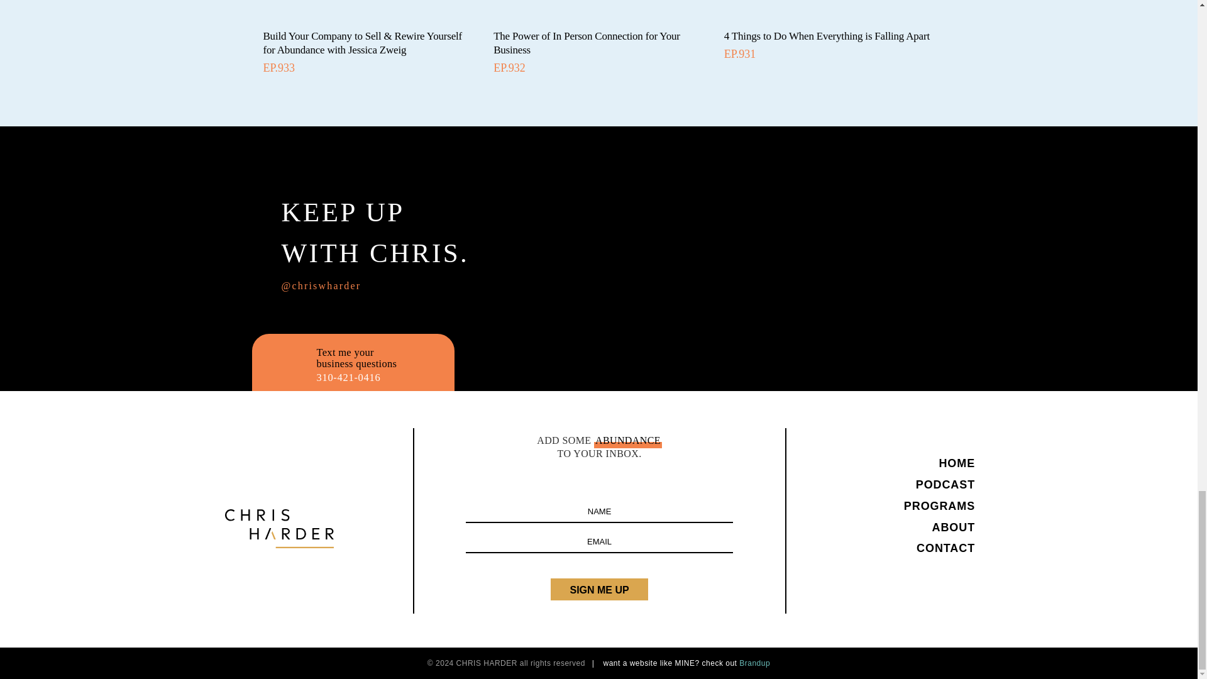 This screenshot has height=679, width=1207. Describe the element at coordinates (587, 43) in the screenshot. I see `The Power of In Person Connection for Your Business` at that location.